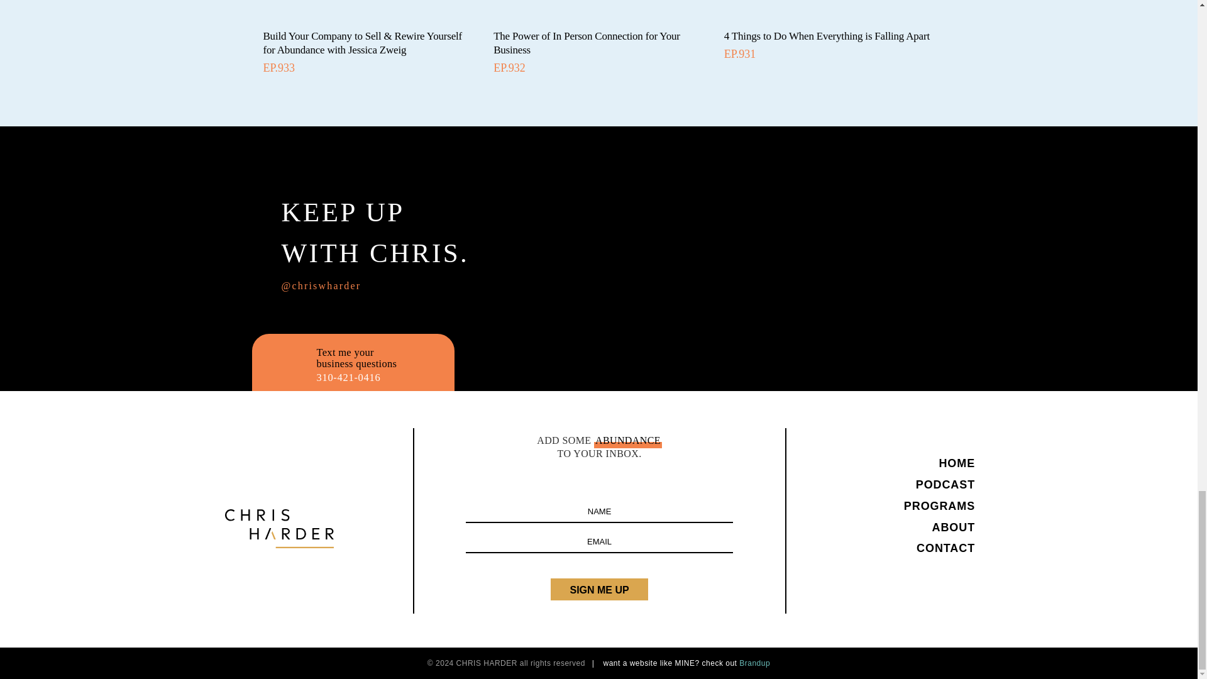 This screenshot has height=679, width=1207. Describe the element at coordinates (587, 43) in the screenshot. I see `The Power of In Person Connection for Your Business` at that location.